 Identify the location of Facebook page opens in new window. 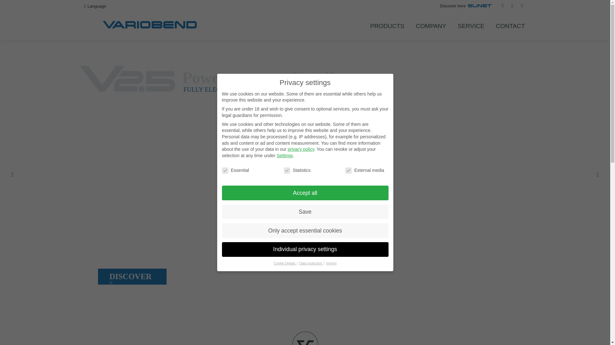
(502, 6).